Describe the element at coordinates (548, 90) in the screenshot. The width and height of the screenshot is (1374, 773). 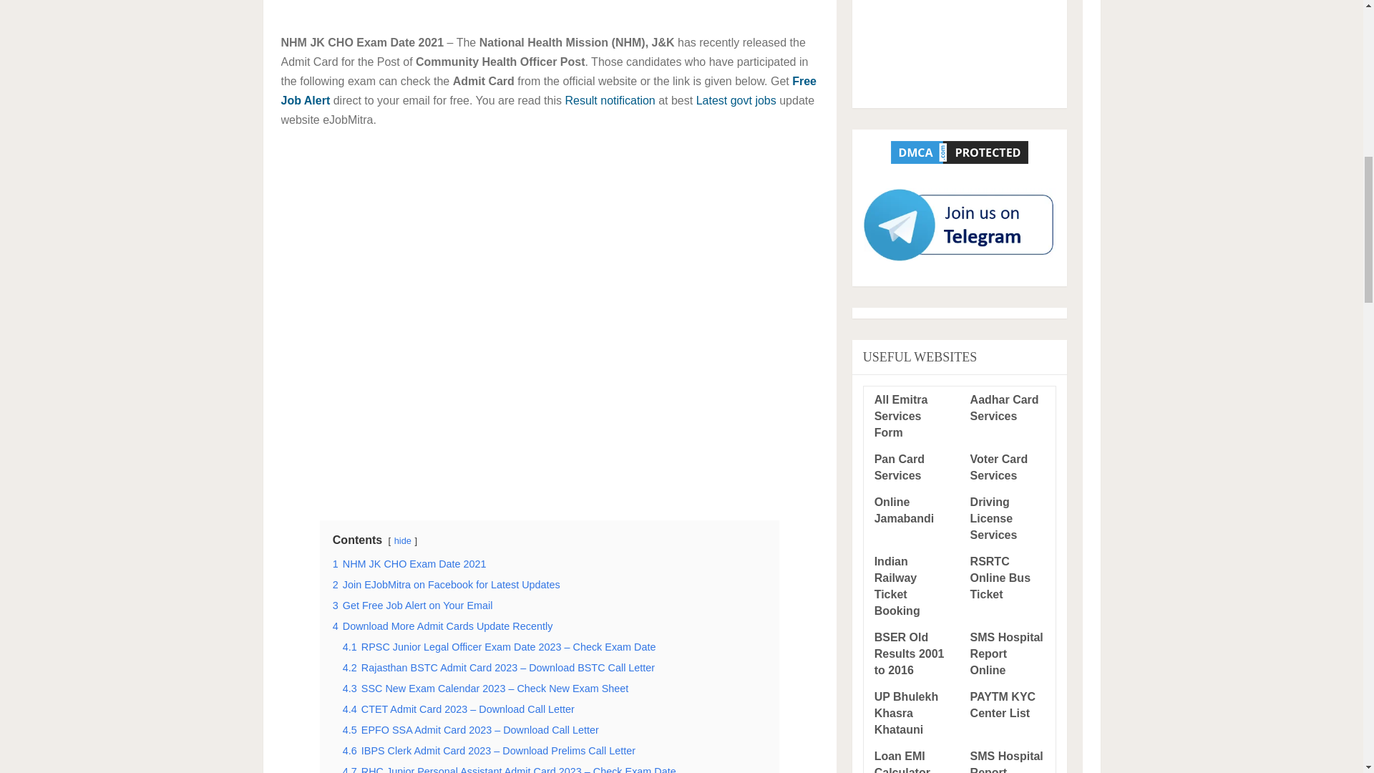
I see `Free Job Alert` at that location.